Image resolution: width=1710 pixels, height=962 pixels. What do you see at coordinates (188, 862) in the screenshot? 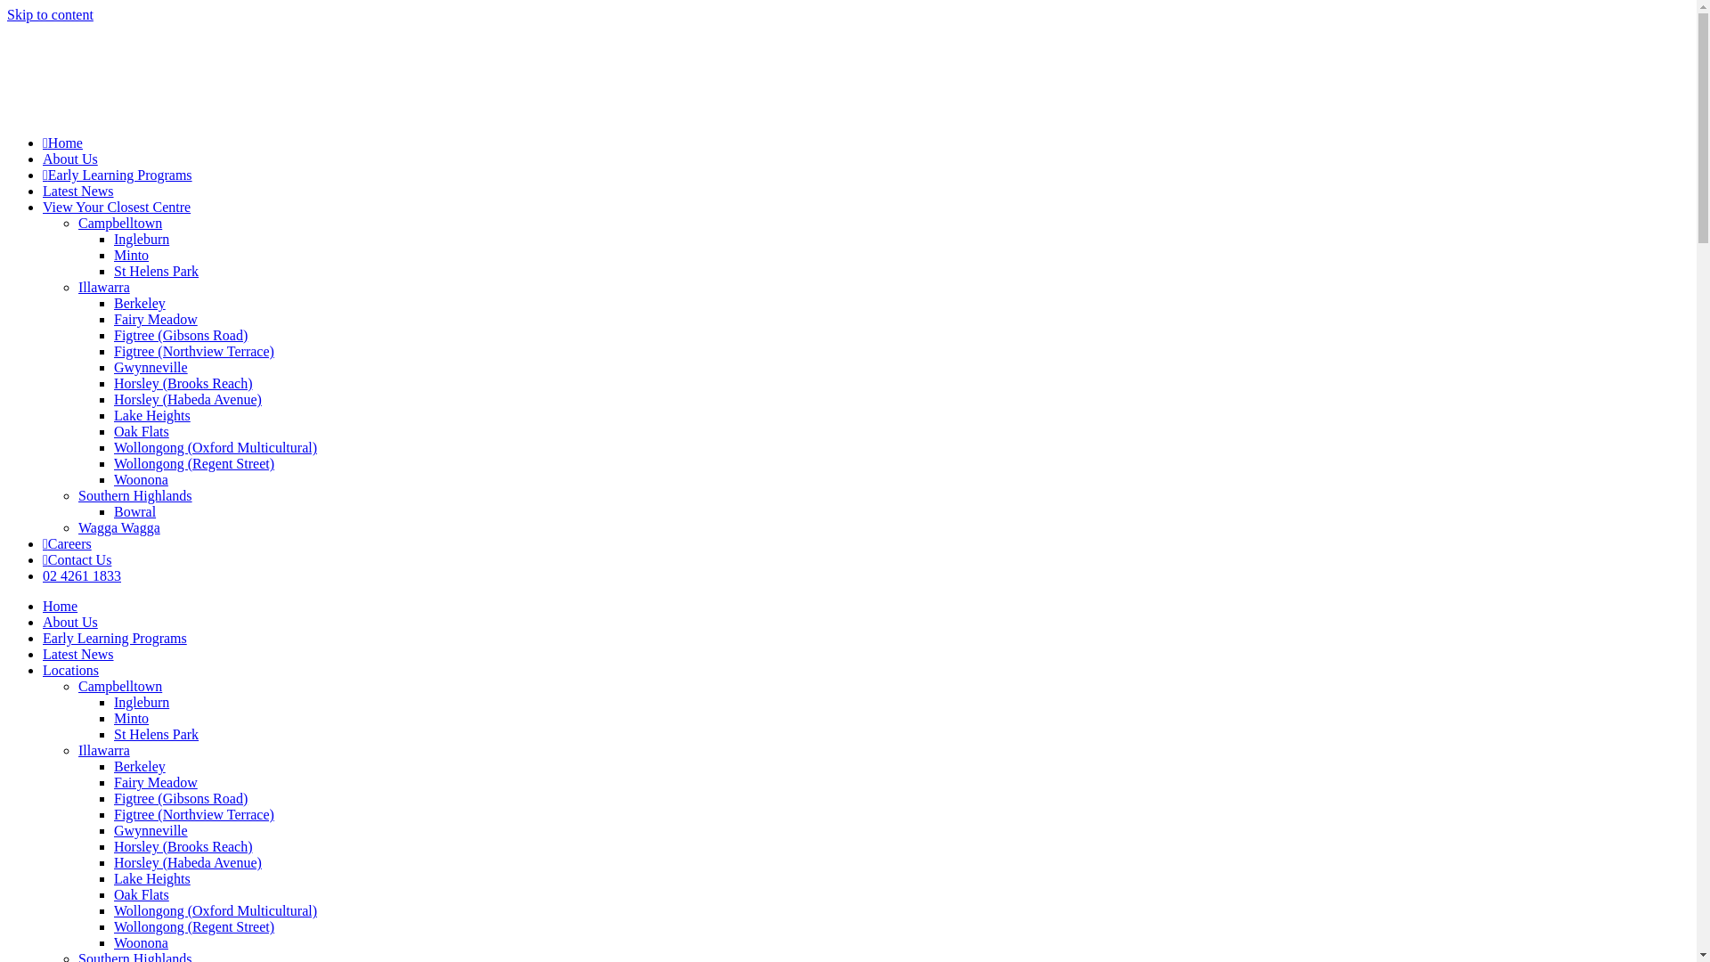
I see `Horsley (Habeda Avenue)` at bounding box center [188, 862].